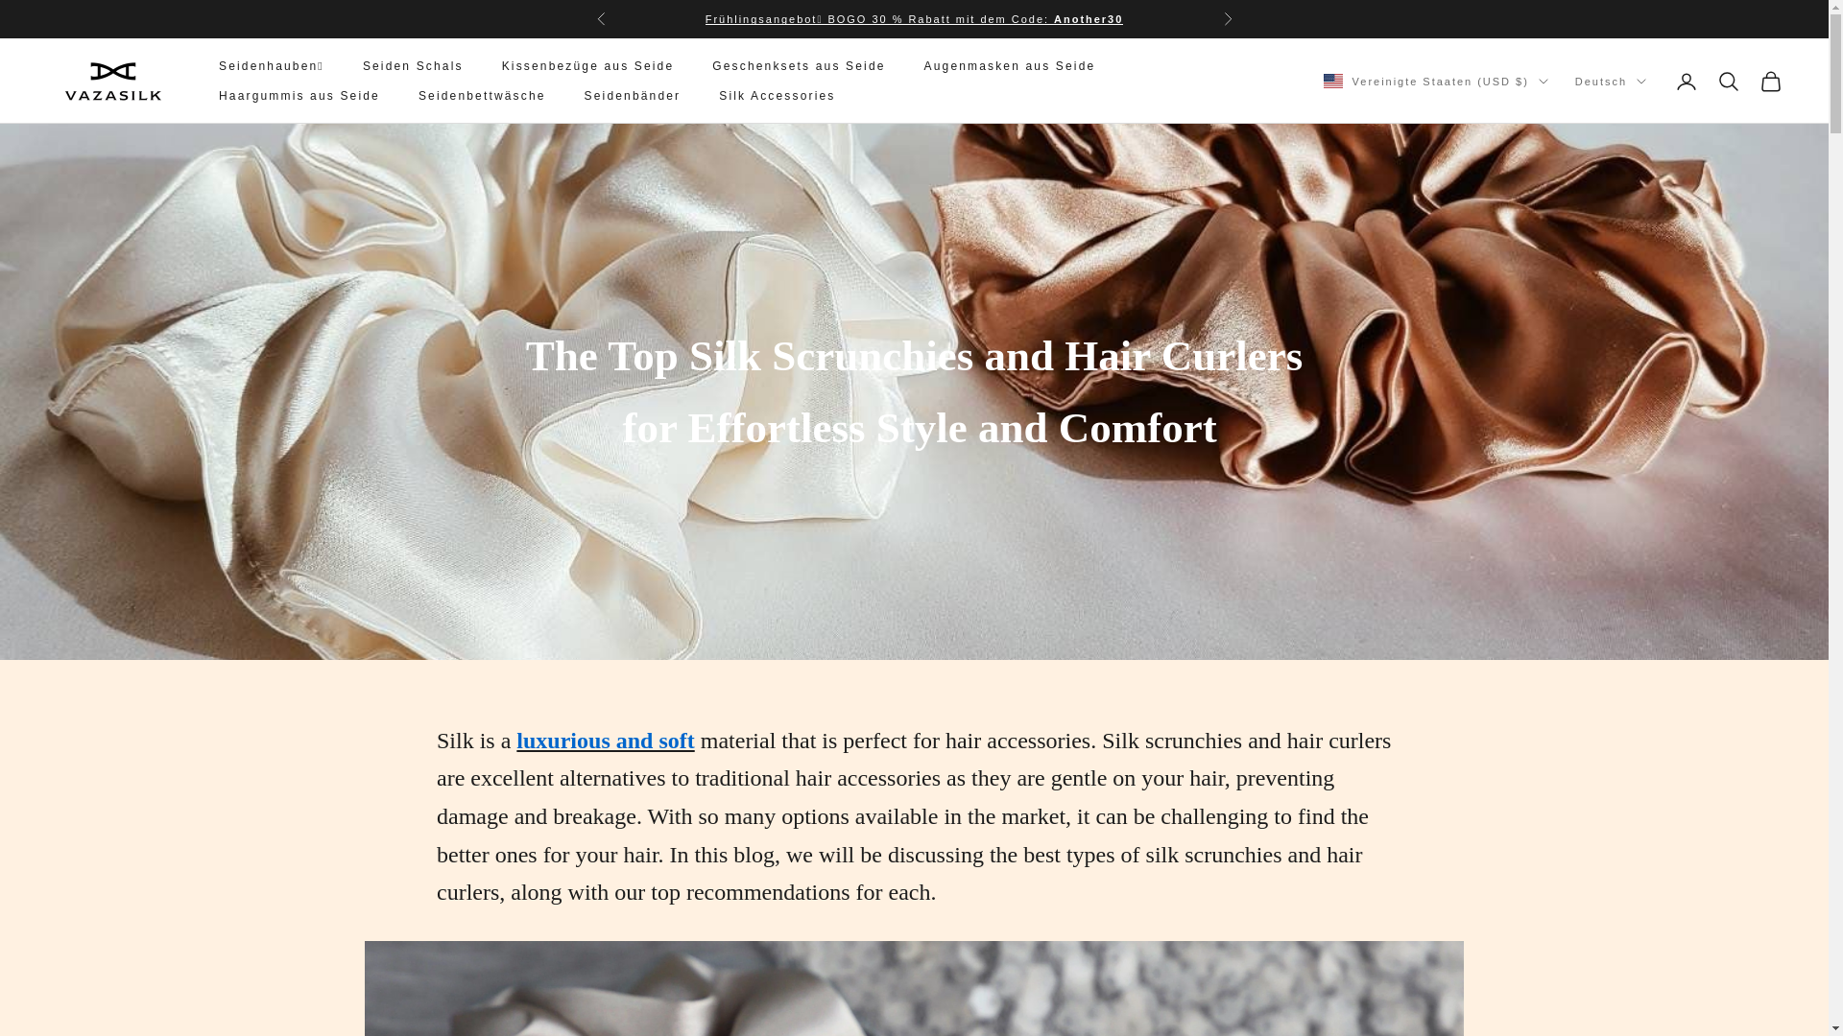 The height and width of the screenshot is (1036, 1843). What do you see at coordinates (914, 988) in the screenshot?
I see `VAZASILK silk bonnet` at bounding box center [914, 988].